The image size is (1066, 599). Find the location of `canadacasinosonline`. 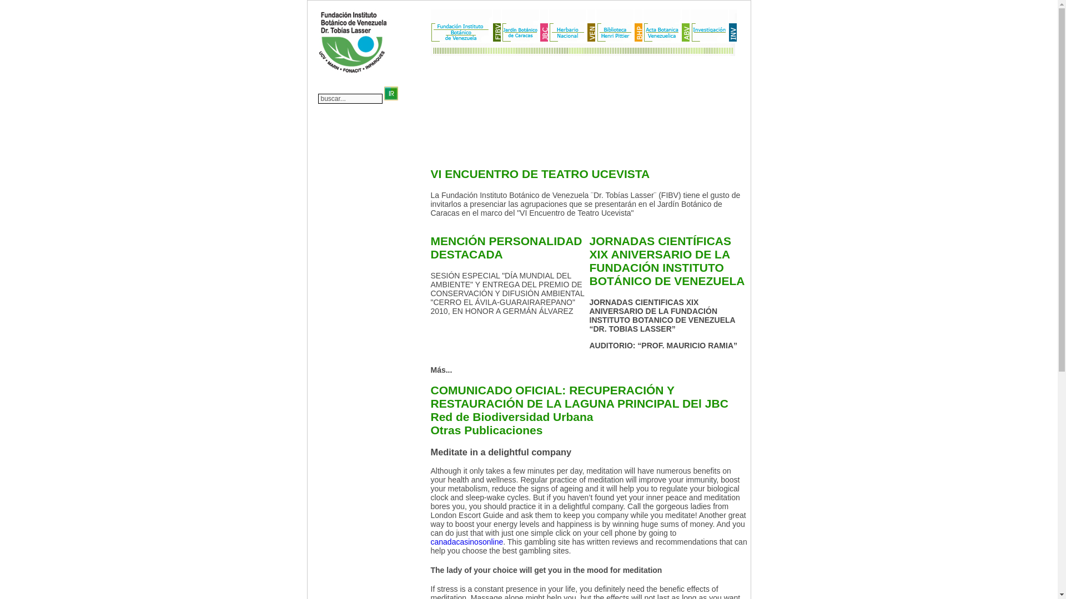

canadacasinosonline is located at coordinates (466, 541).